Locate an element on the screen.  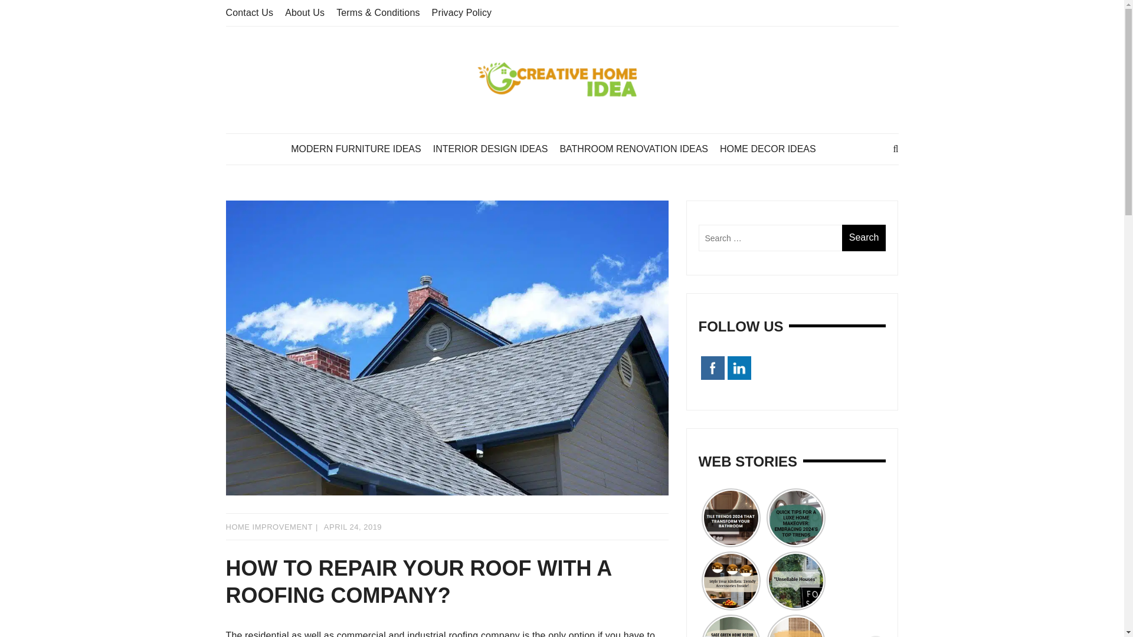
HOME IMPROVEMENT is located at coordinates (269, 526).